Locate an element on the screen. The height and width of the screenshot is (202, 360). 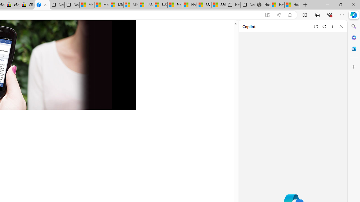
Refresh is located at coordinates (324, 26).